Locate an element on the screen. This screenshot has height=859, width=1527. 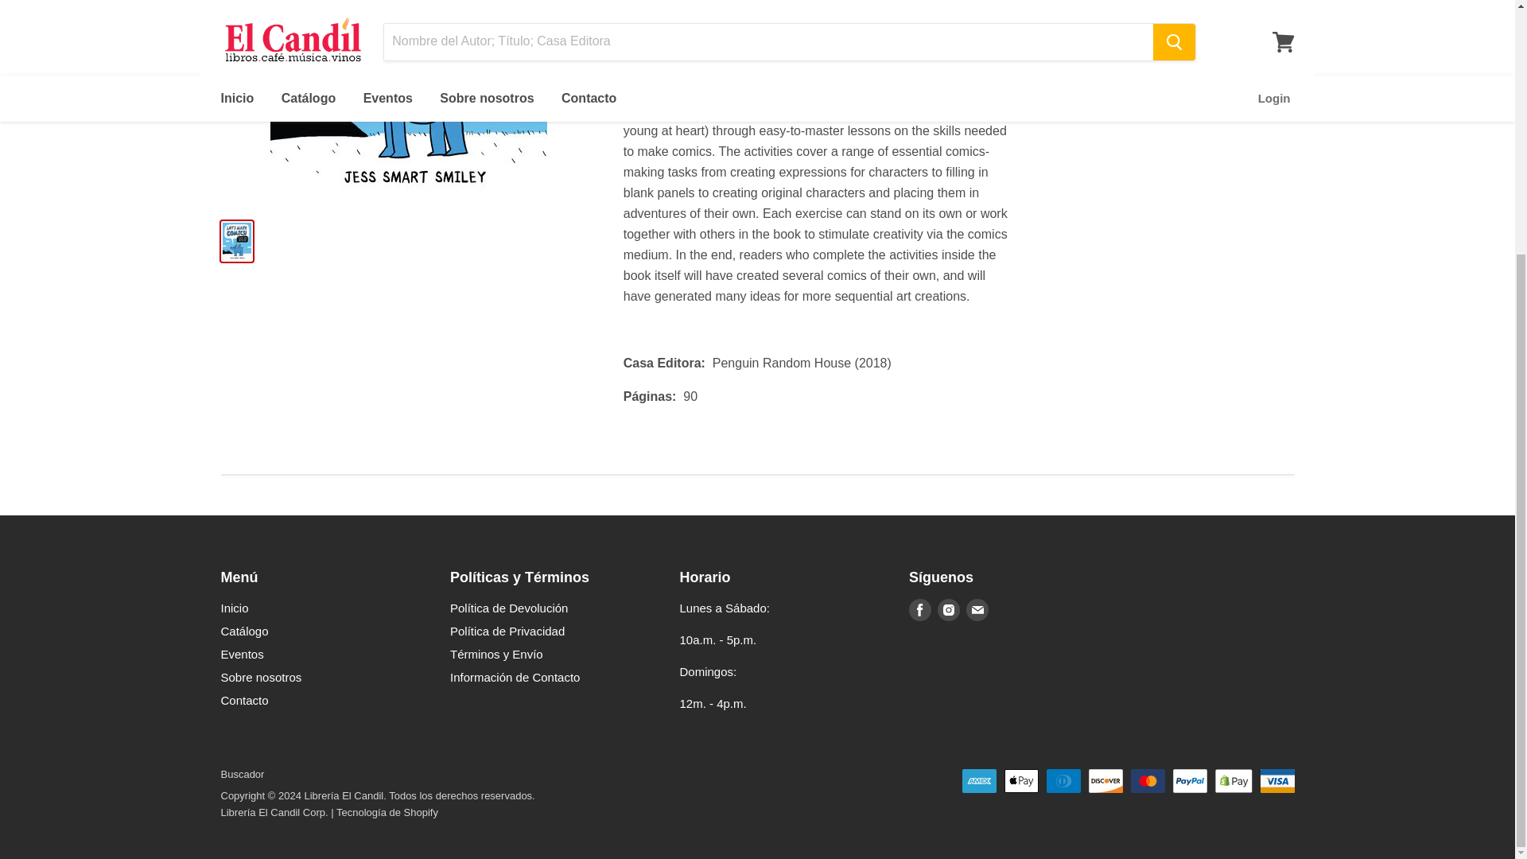
Eventos is located at coordinates (243, 654).